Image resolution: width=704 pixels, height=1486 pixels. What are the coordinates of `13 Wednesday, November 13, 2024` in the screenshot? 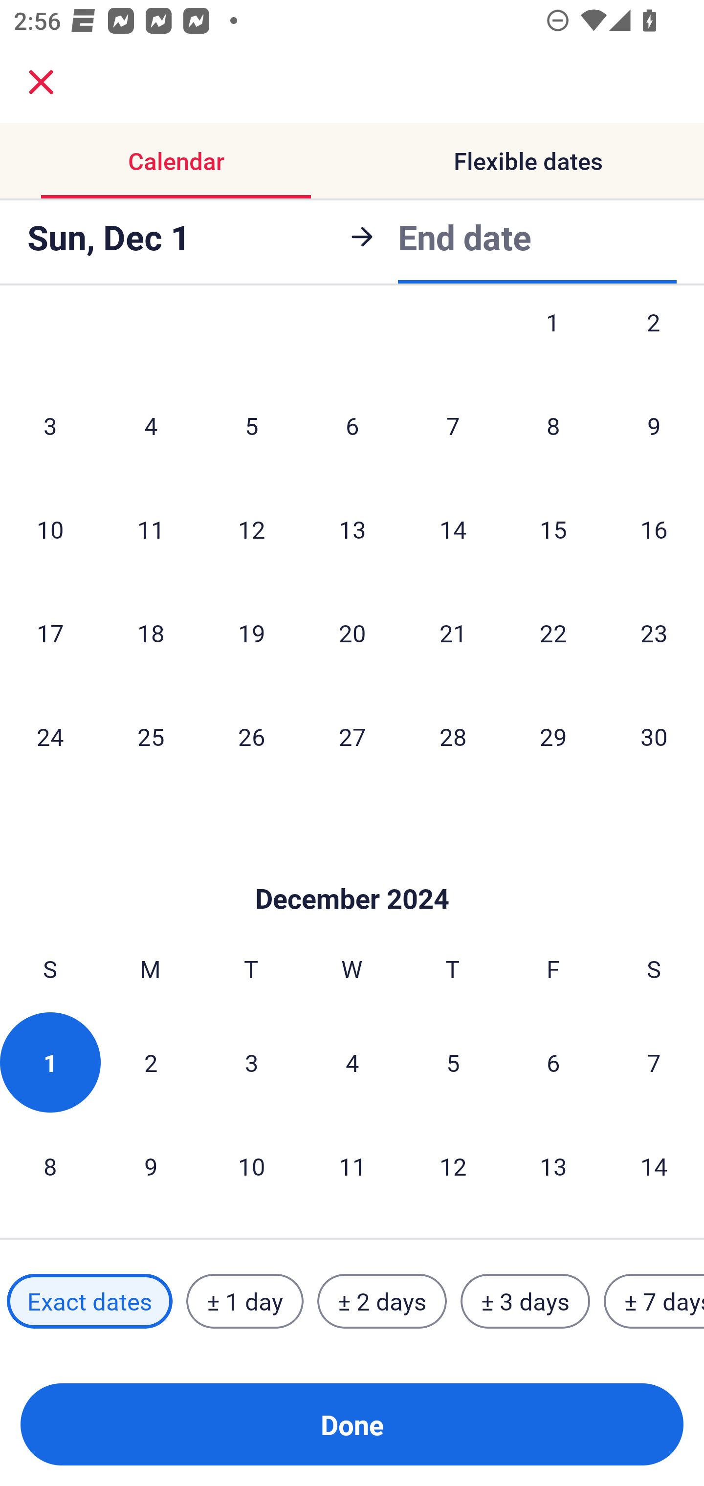 It's located at (352, 529).